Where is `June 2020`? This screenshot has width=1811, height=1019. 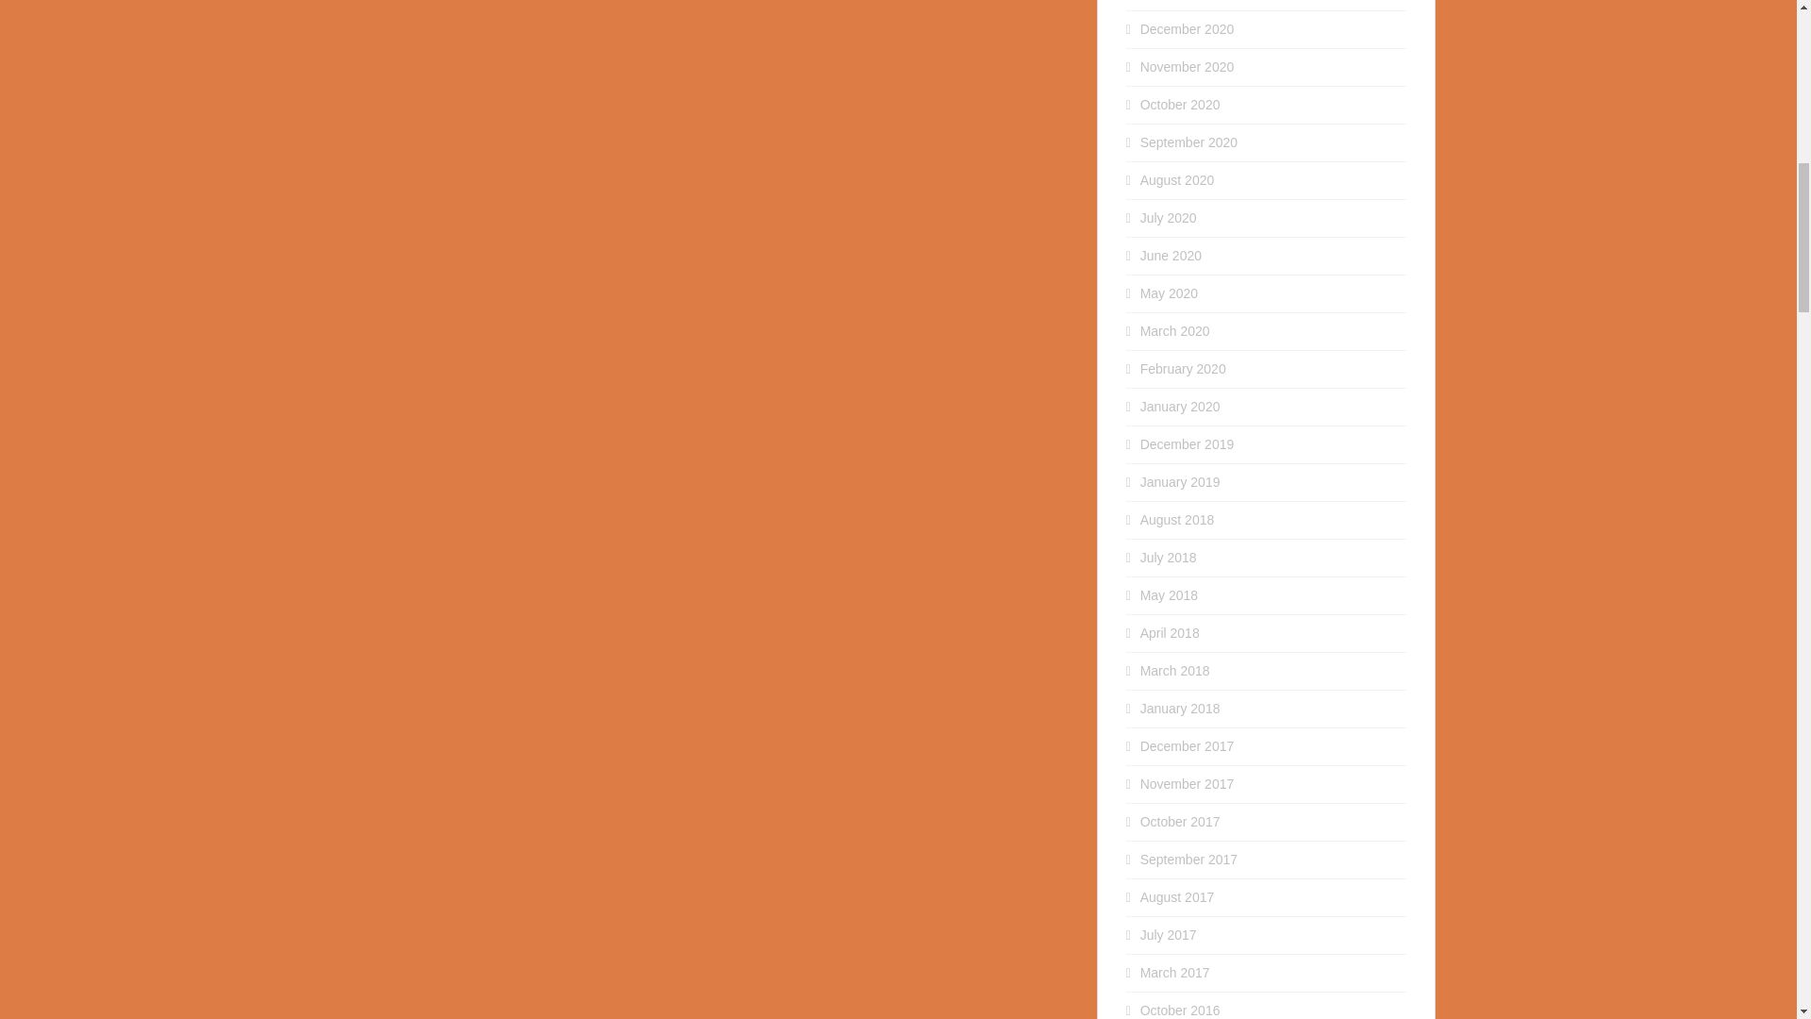
June 2020 is located at coordinates (1171, 255).